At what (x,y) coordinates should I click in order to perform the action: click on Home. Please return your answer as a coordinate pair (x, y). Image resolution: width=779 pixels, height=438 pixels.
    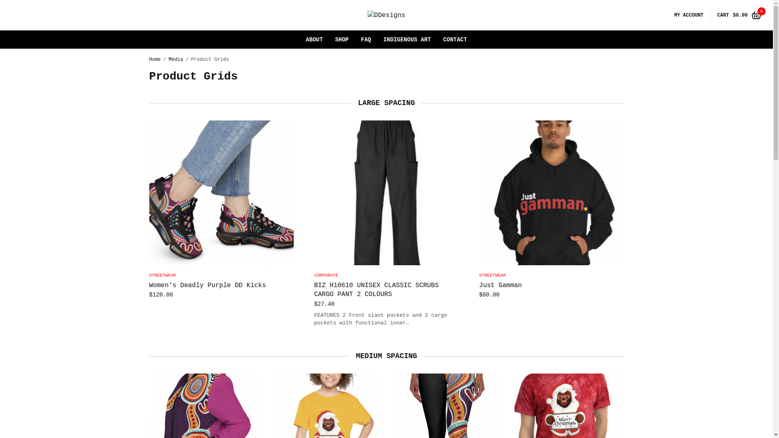
    Looking at the image, I should click on (155, 60).